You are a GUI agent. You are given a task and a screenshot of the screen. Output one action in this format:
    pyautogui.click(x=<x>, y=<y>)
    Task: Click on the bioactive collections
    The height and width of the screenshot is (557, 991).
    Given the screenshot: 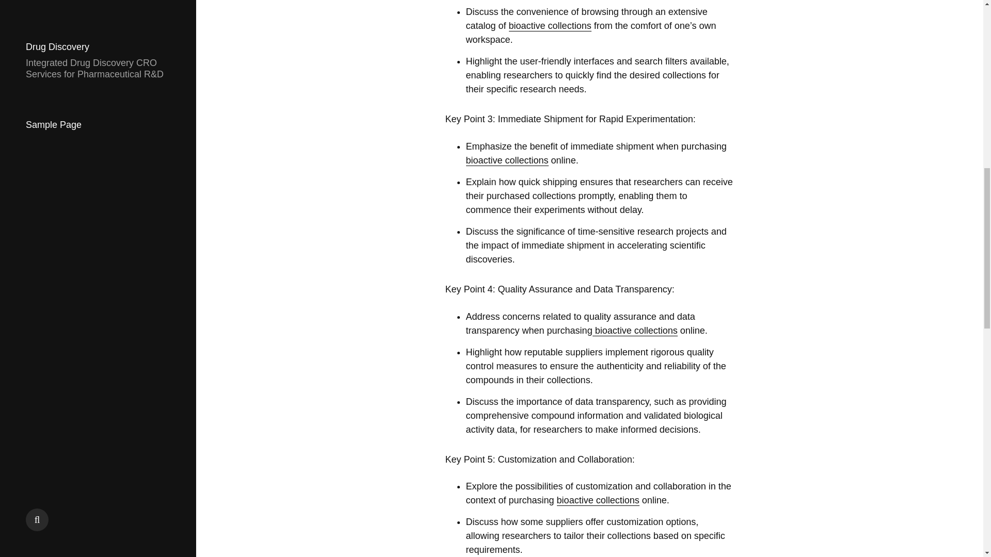 What is the action you would take?
    pyautogui.click(x=635, y=331)
    